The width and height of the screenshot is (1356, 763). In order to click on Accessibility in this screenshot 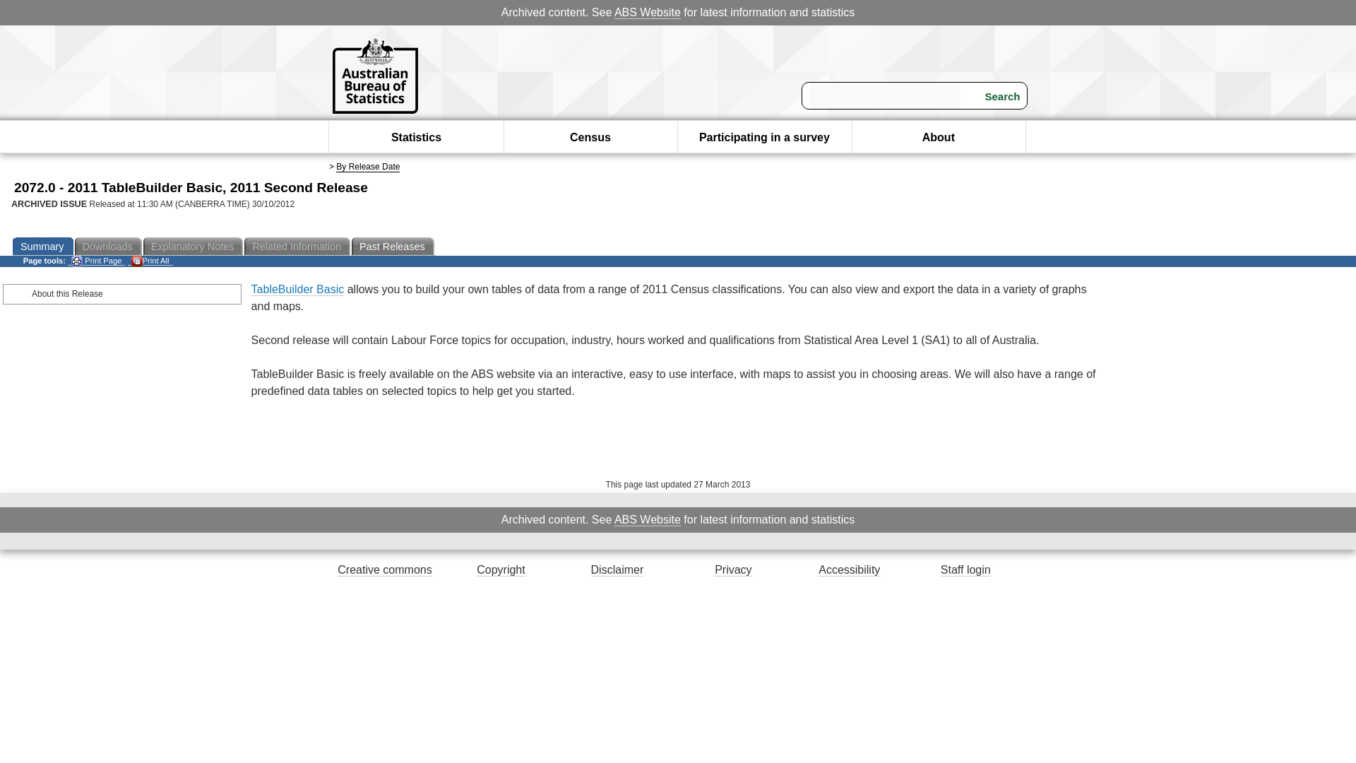, I will do `click(849, 570)`.